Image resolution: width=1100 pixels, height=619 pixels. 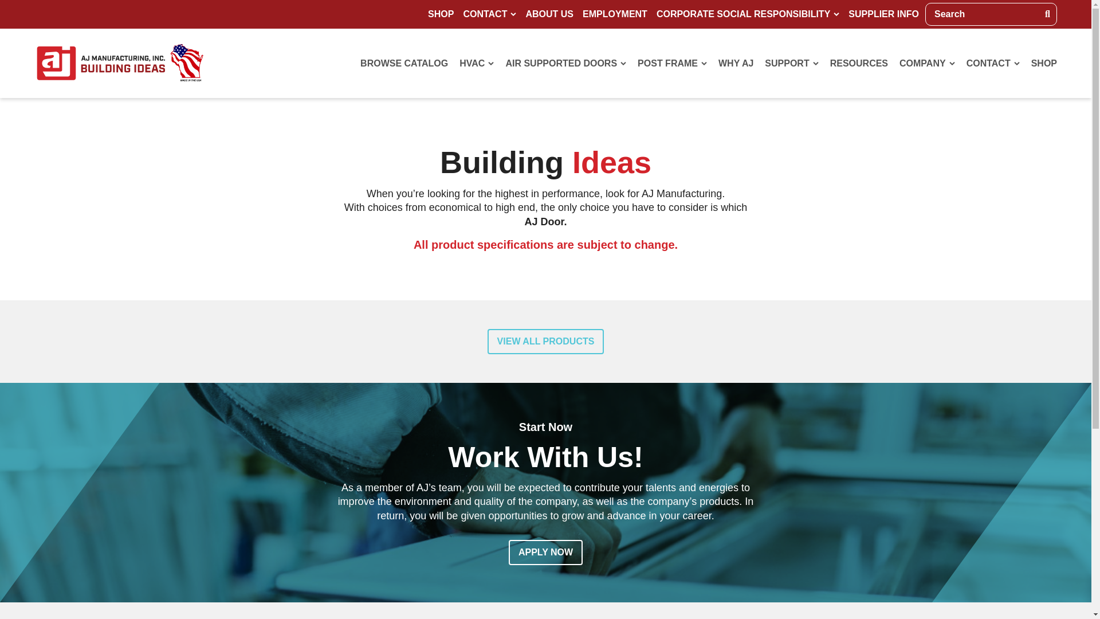 What do you see at coordinates (489, 14) in the screenshot?
I see `CONTACT` at bounding box center [489, 14].